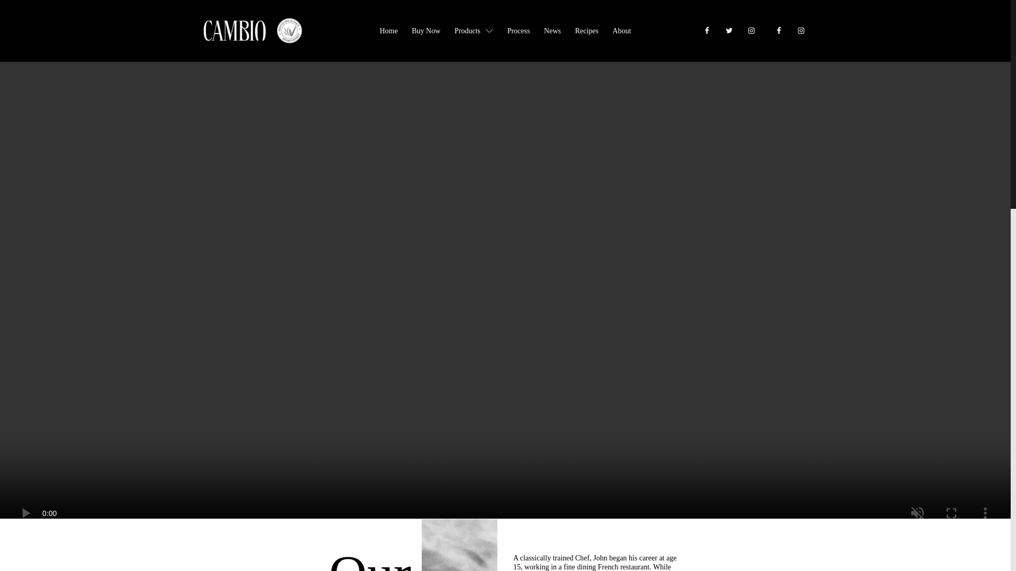 The height and width of the screenshot is (571, 1016). What do you see at coordinates (586, 31) in the screenshot?
I see `Recipes` at bounding box center [586, 31].